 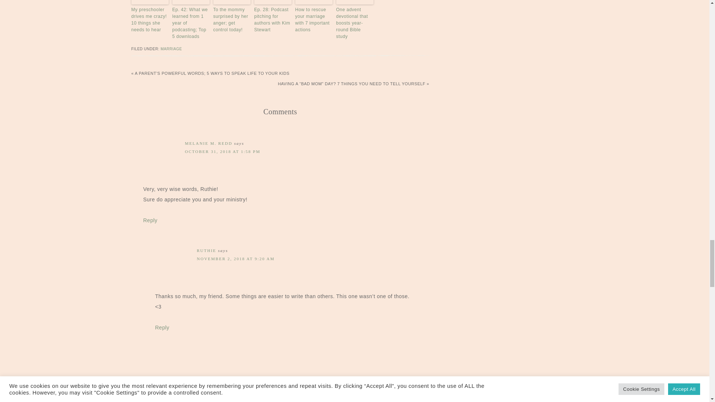 What do you see at coordinates (162, 327) in the screenshot?
I see `Reply` at bounding box center [162, 327].